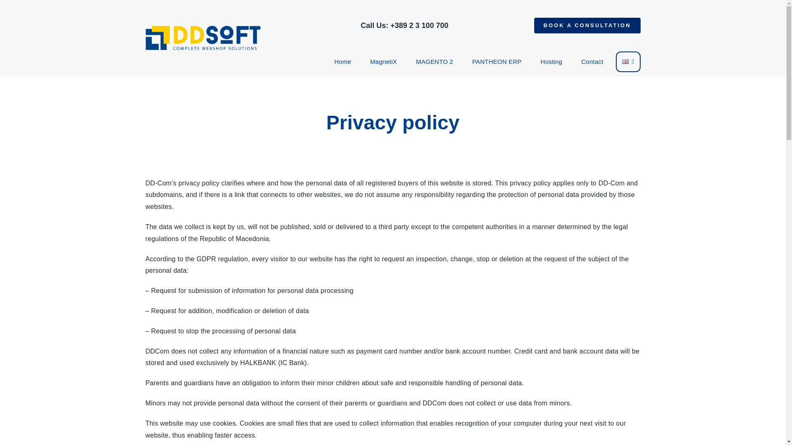 This screenshot has width=792, height=445. I want to click on Hosting, so click(552, 62).